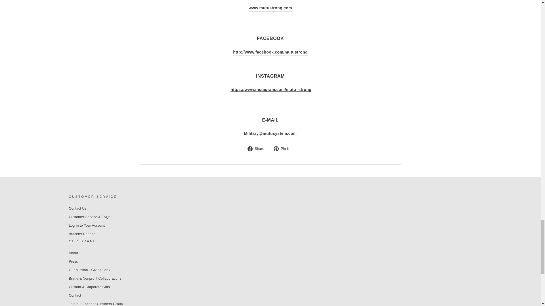  Describe the element at coordinates (283, 148) in the screenshot. I see `Pin on Pinterest` at that location.